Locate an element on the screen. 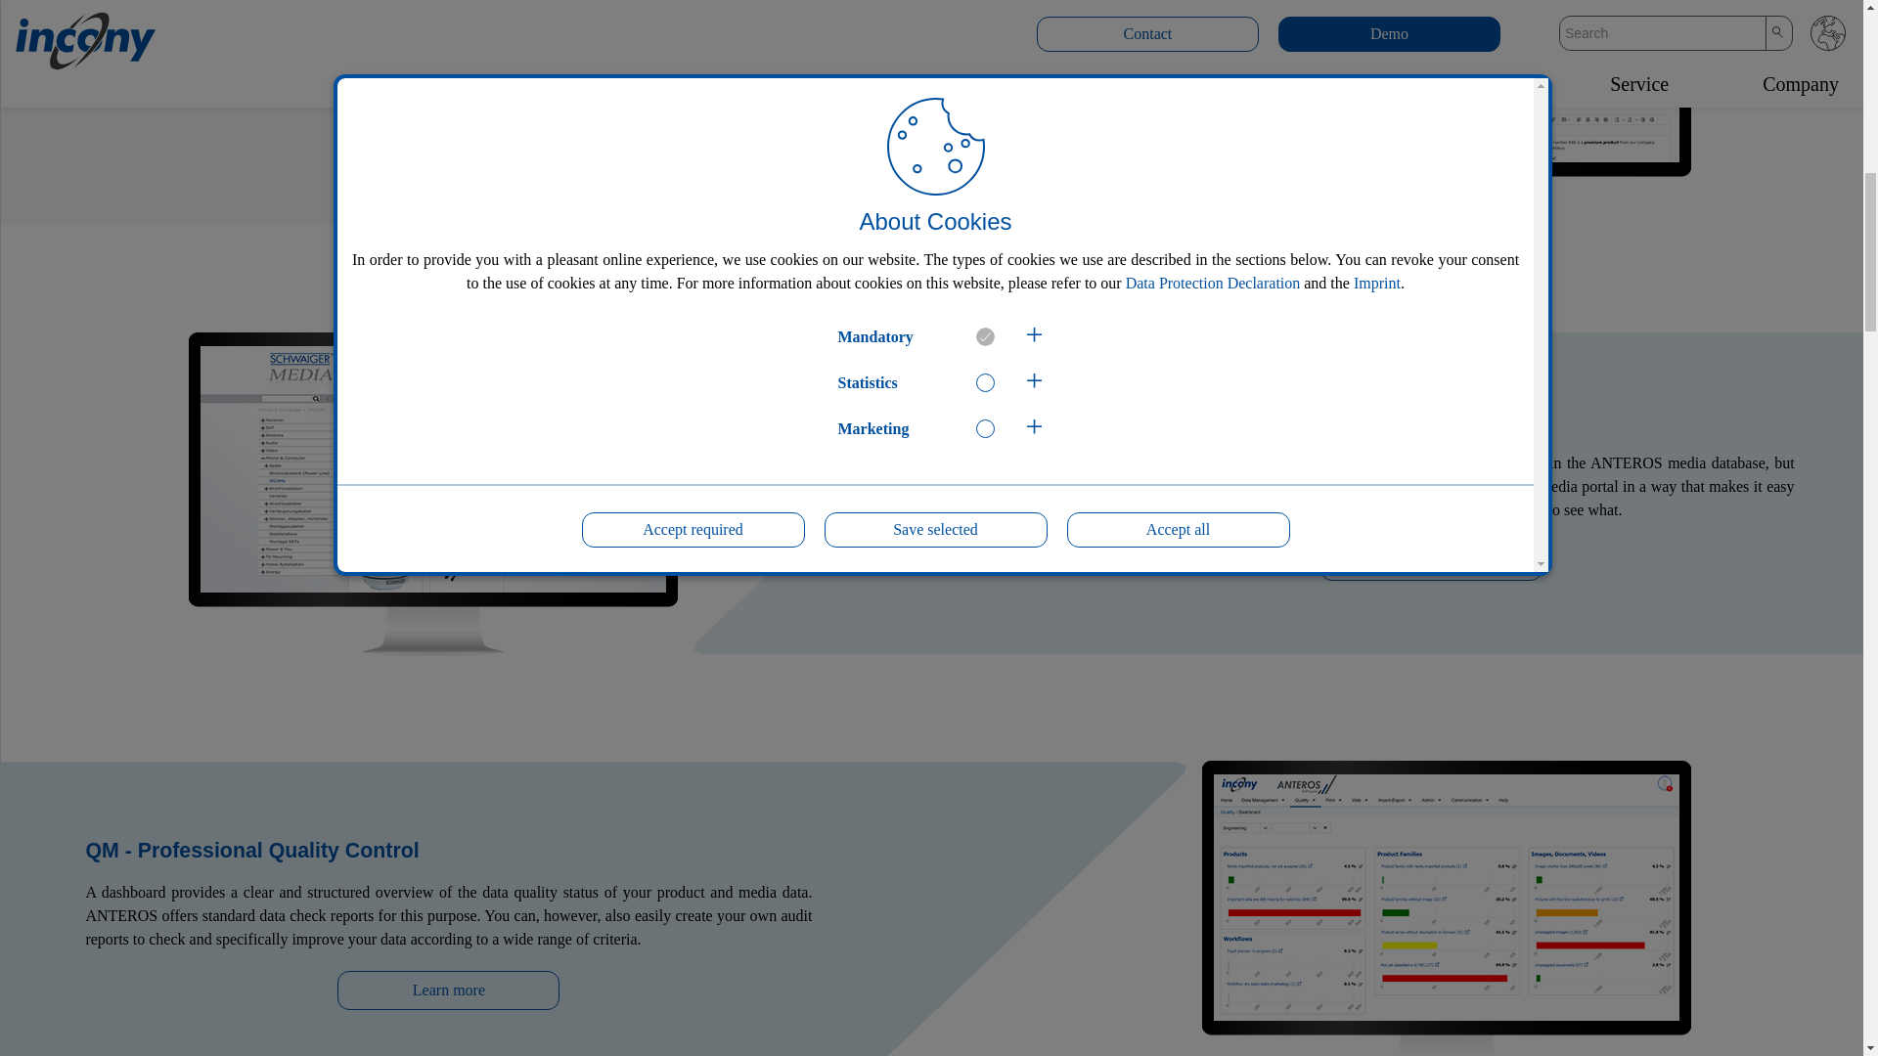 The height and width of the screenshot is (1056, 1878). Learn more is located at coordinates (448, 131).